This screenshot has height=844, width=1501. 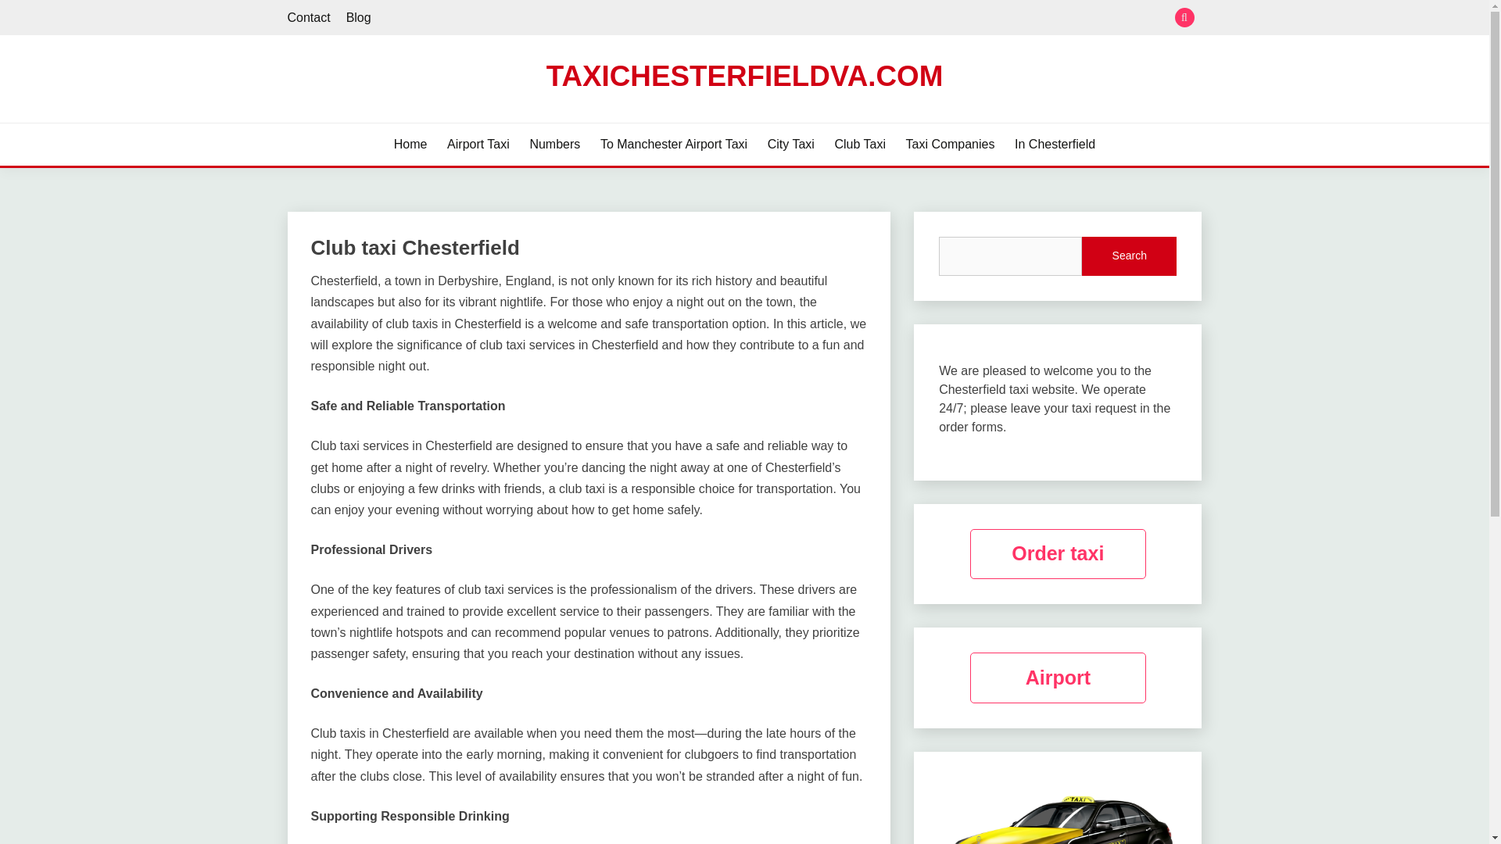 What do you see at coordinates (1058, 554) in the screenshot?
I see `Order taxi` at bounding box center [1058, 554].